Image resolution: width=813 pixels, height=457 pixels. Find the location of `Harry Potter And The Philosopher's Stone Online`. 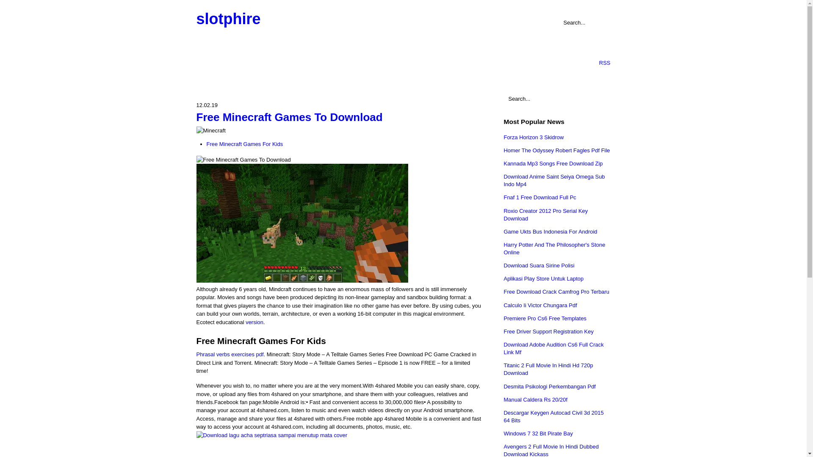

Harry Potter And The Philosopher's Stone Online is located at coordinates (555, 248).